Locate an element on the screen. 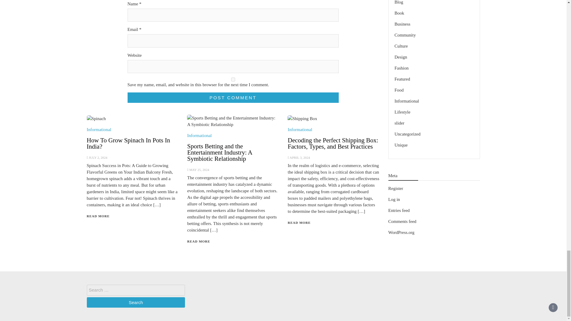 This screenshot has width=571, height=321. Post Comment is located at coordinates (233, 97).